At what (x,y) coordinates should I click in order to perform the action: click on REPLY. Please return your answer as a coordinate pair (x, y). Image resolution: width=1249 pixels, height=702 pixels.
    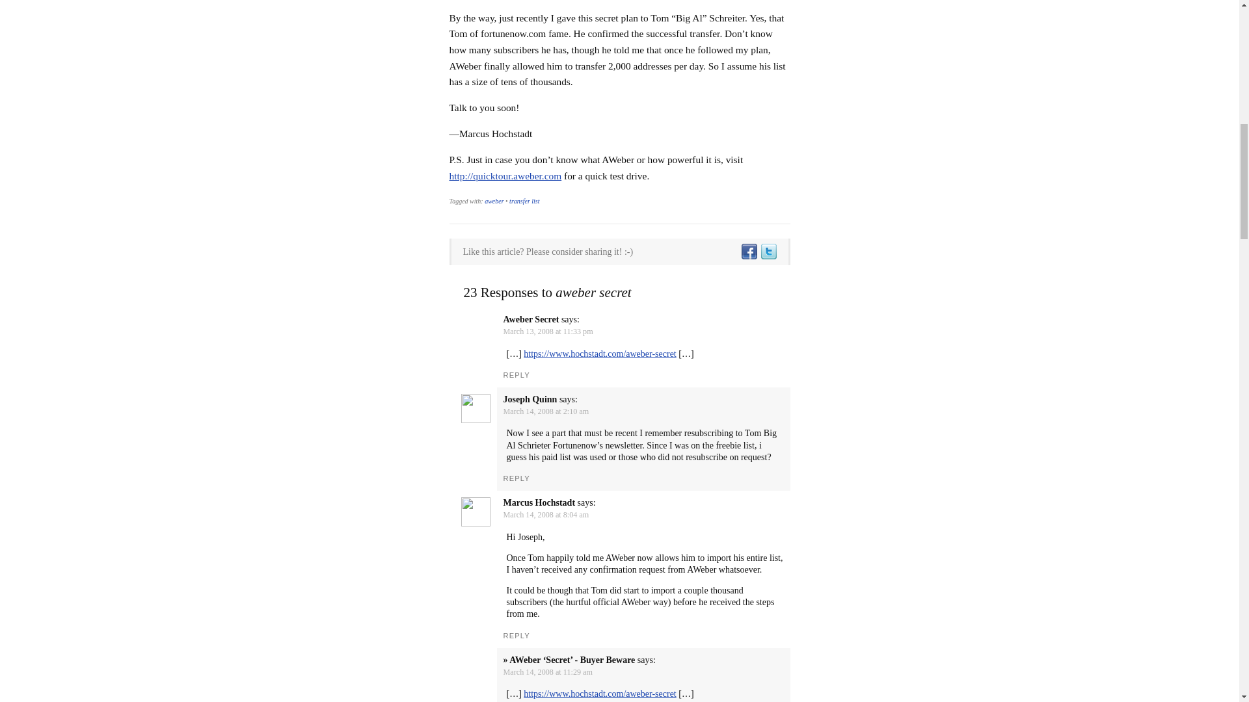
    Looking at the image, I should click on (517, 375).